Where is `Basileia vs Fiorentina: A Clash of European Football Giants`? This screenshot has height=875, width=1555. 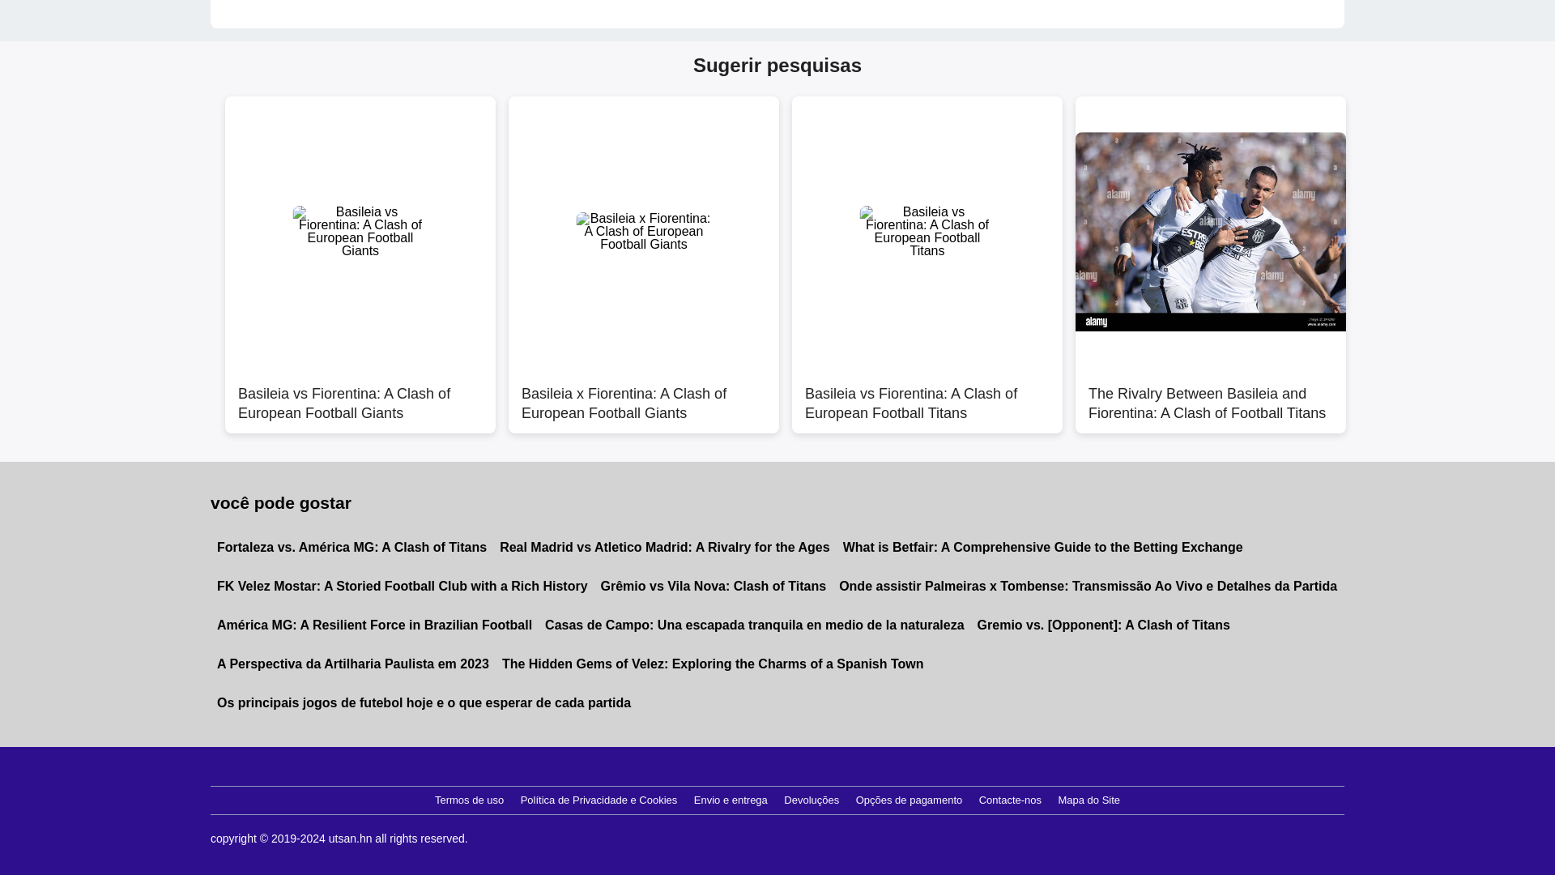 Basileia vs Fiorentina: A Clash of European Football Giants is located at coordinates (360, 395).